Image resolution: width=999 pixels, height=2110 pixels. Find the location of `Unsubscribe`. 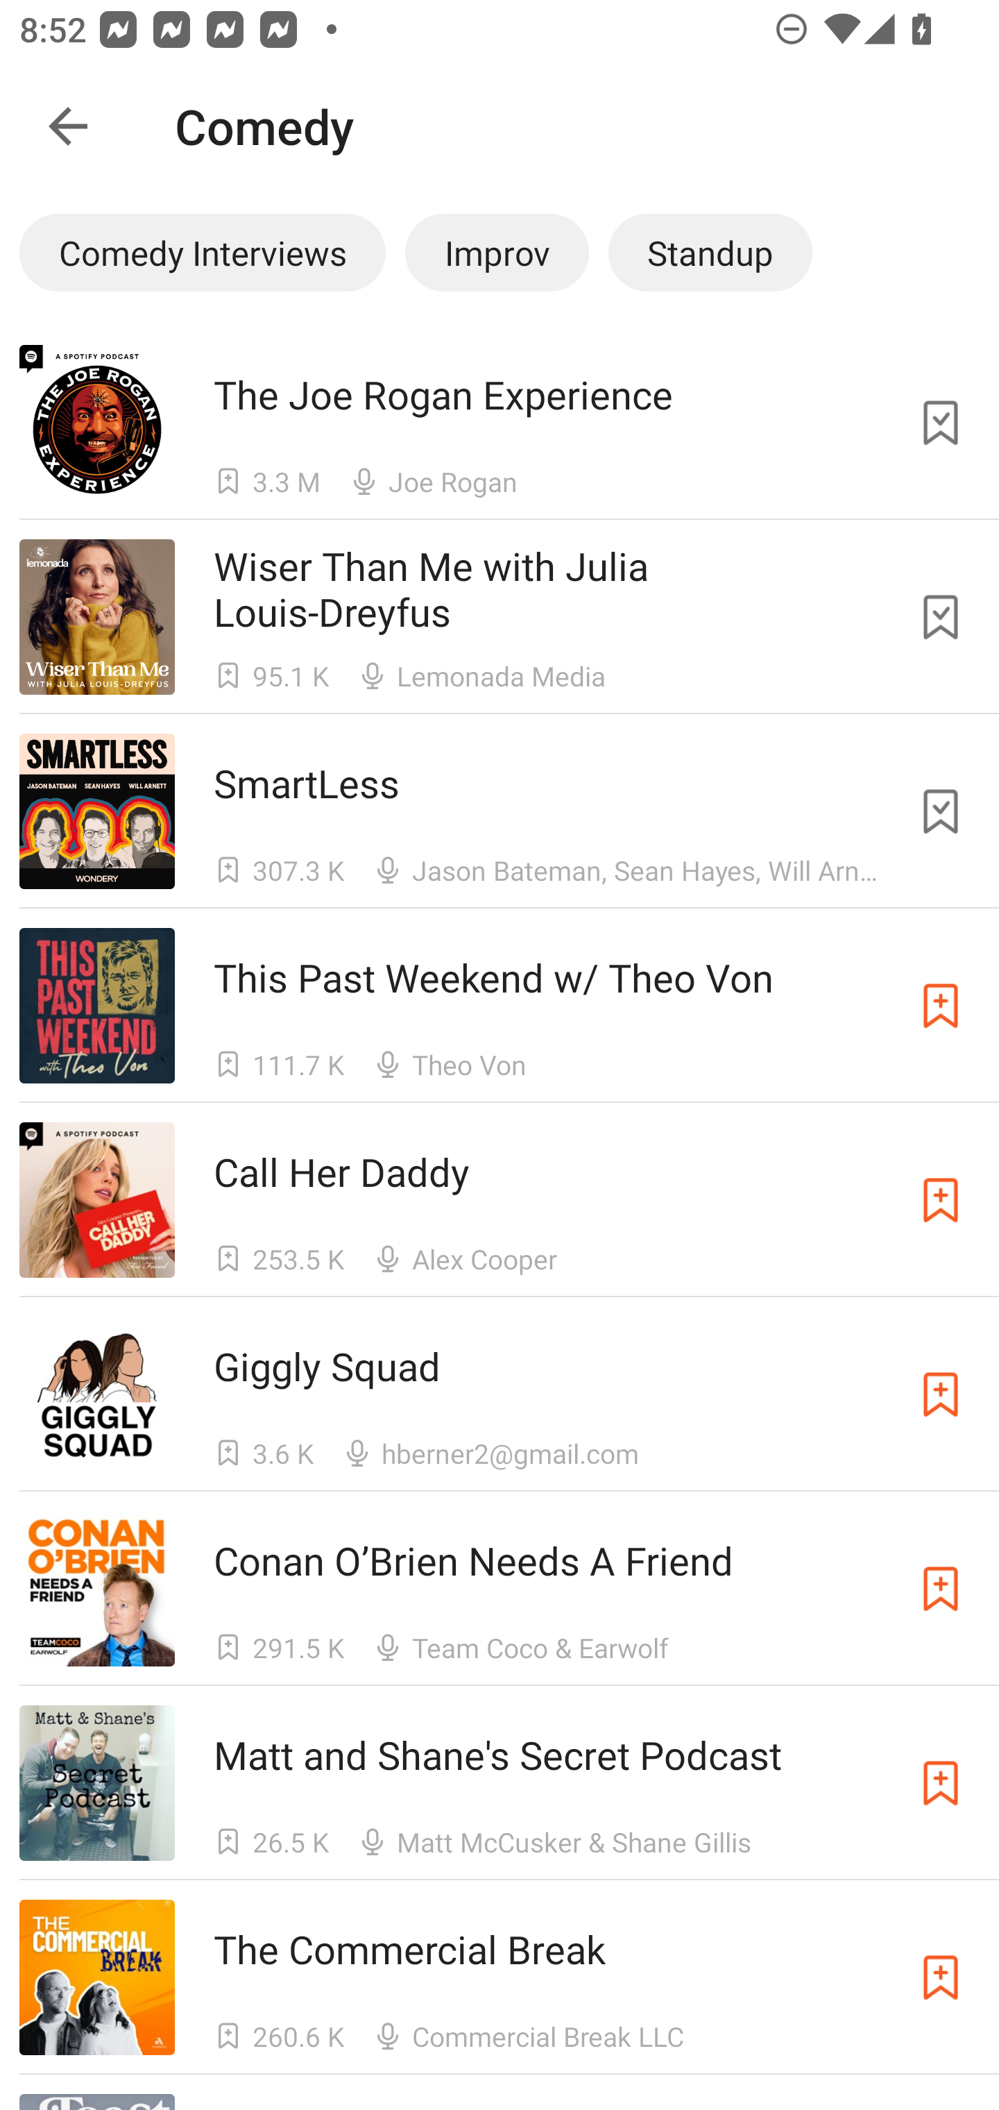

Unsubscribe is located at coordinates (941, 617).